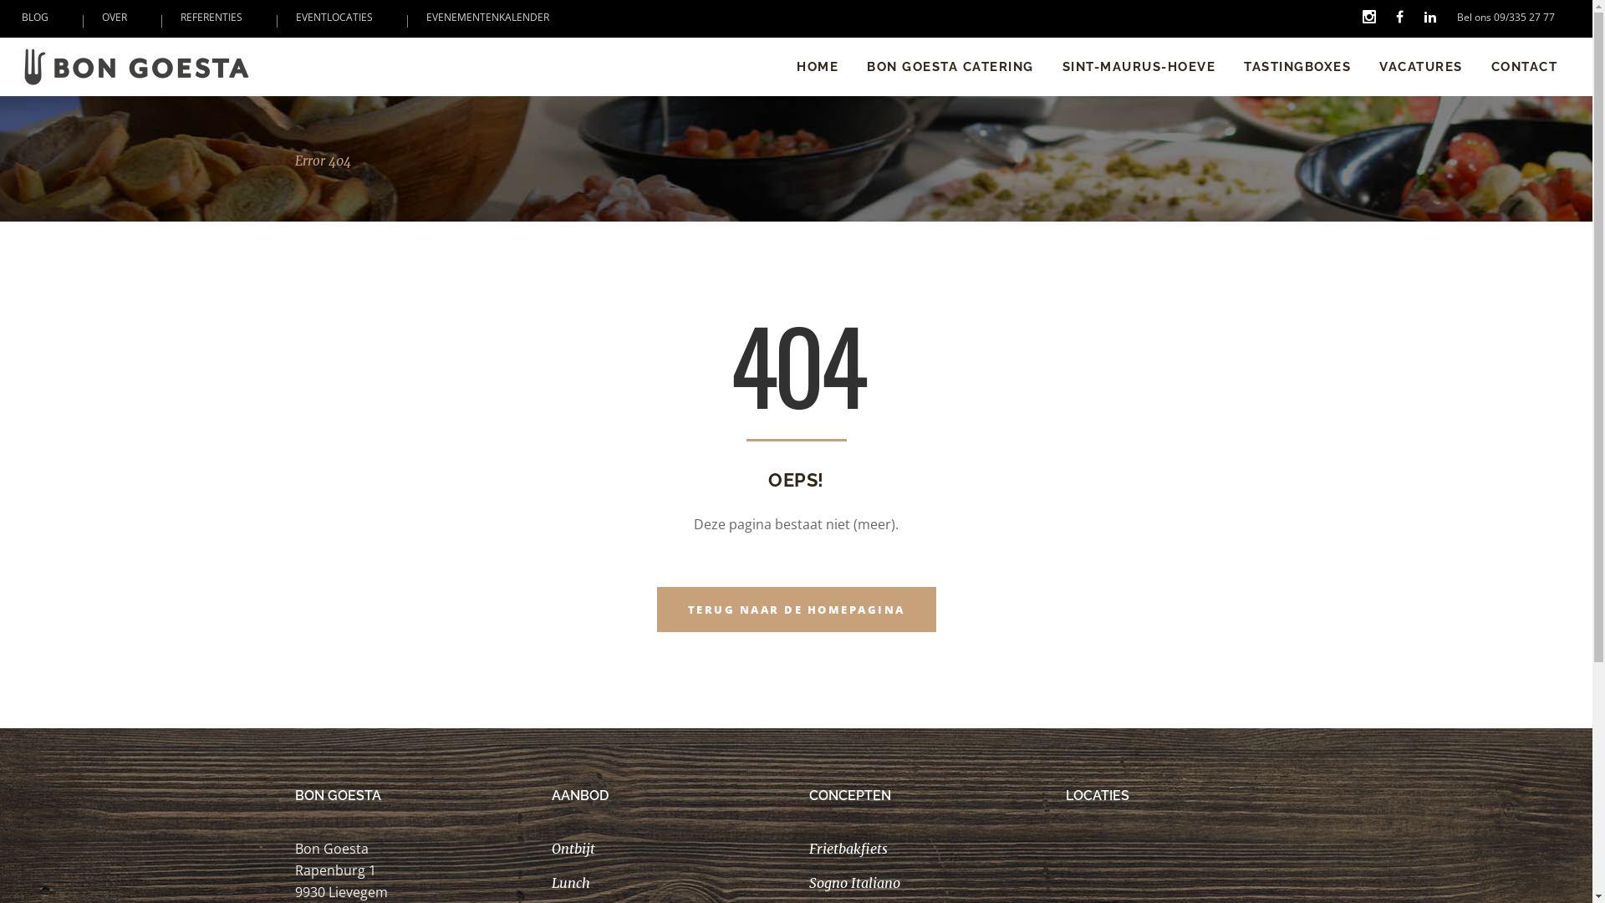  What do you see at coordinates (35, 17) in the screenshot?
I see `BLOG` at bounding box center [35, 17].